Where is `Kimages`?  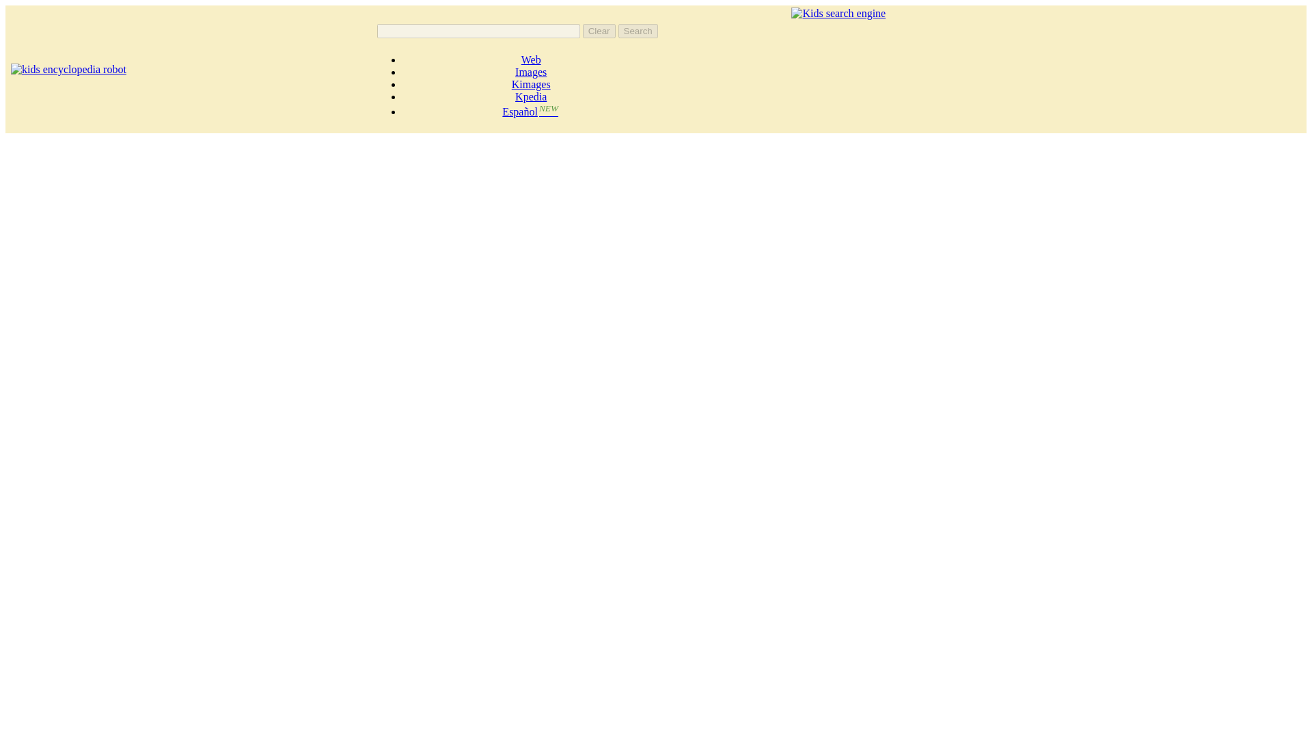 Kimages is located at coordinates (531, 83).